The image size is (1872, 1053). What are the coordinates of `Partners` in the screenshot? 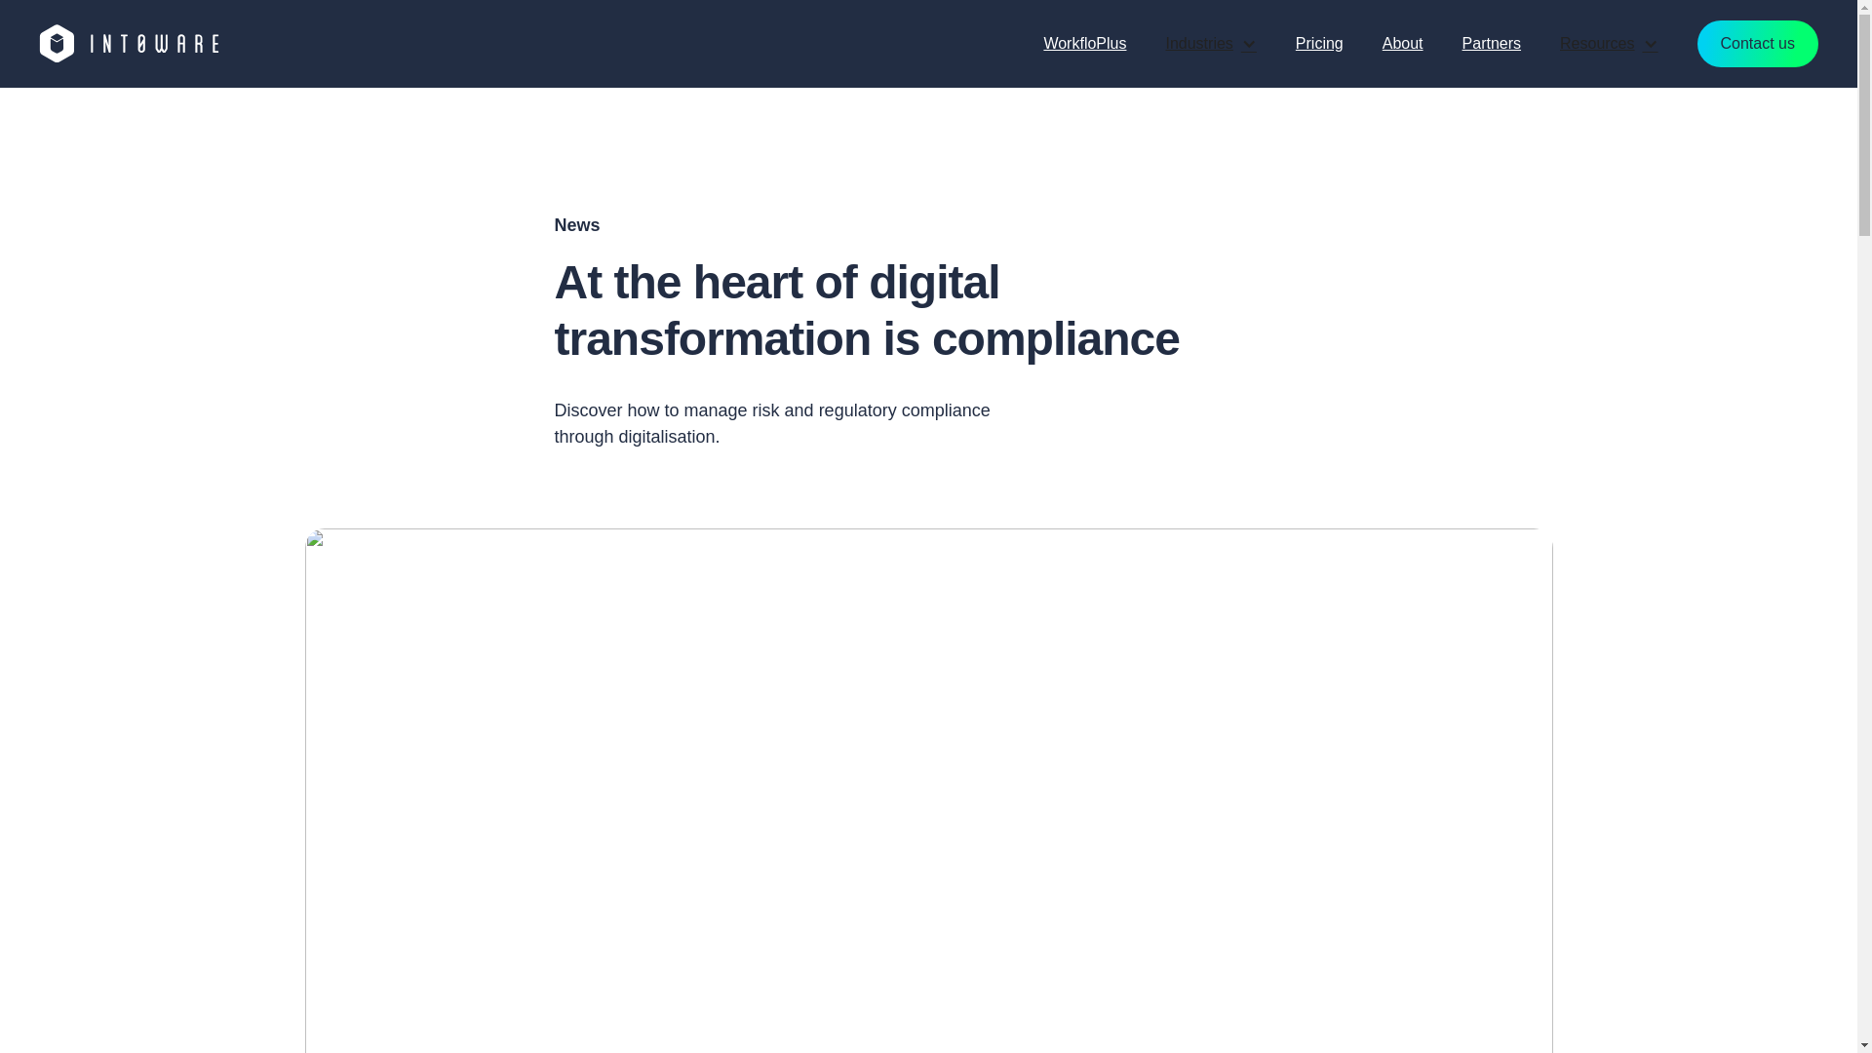 It's located at (1492, 43).